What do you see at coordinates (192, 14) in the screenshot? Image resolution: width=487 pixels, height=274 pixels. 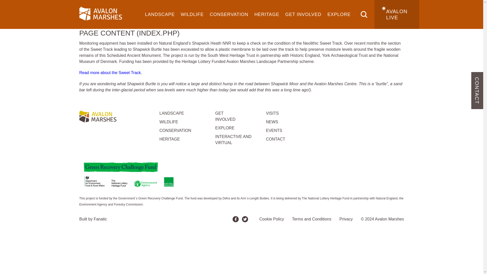 I see `WILDLIFE` at bounding box center [192, 14].